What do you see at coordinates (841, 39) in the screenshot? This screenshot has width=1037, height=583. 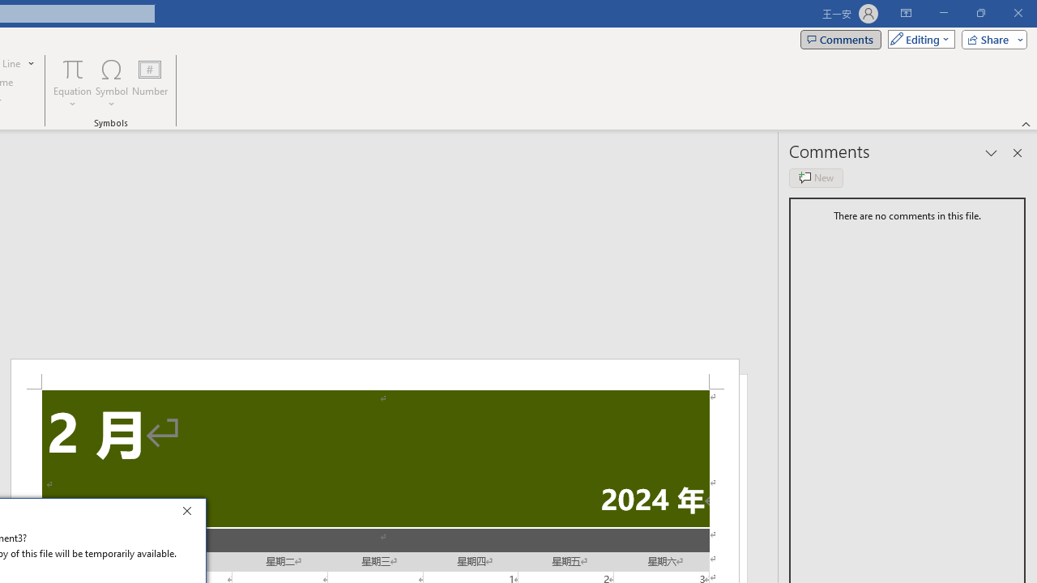 I see `Comments` at bounding box center [841, 39].